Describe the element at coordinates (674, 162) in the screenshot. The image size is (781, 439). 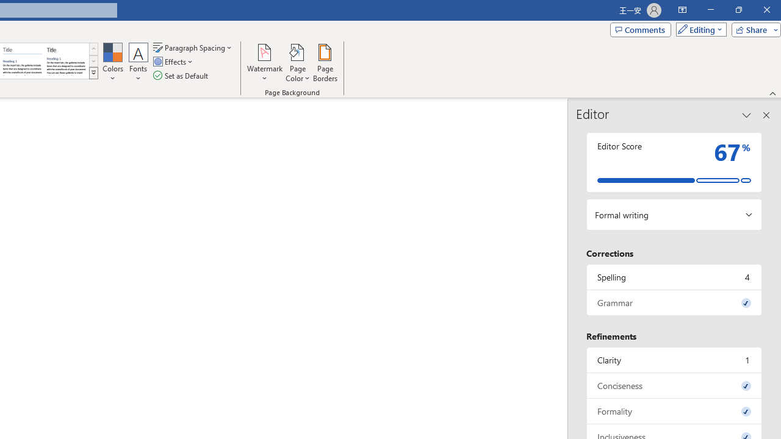
I see `Editor Score 67%` at that location.